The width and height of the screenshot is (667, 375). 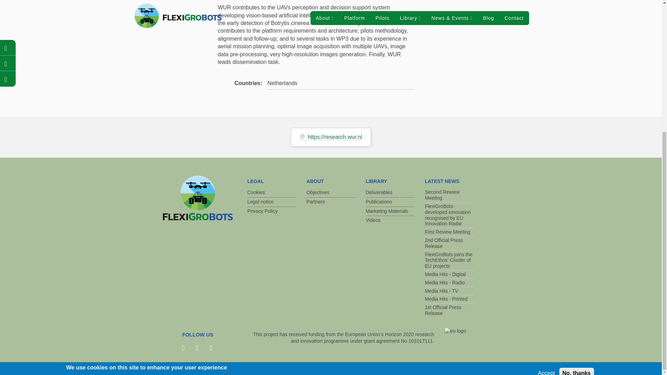 I want to click on Legal notice, so click(x=272, y=202).